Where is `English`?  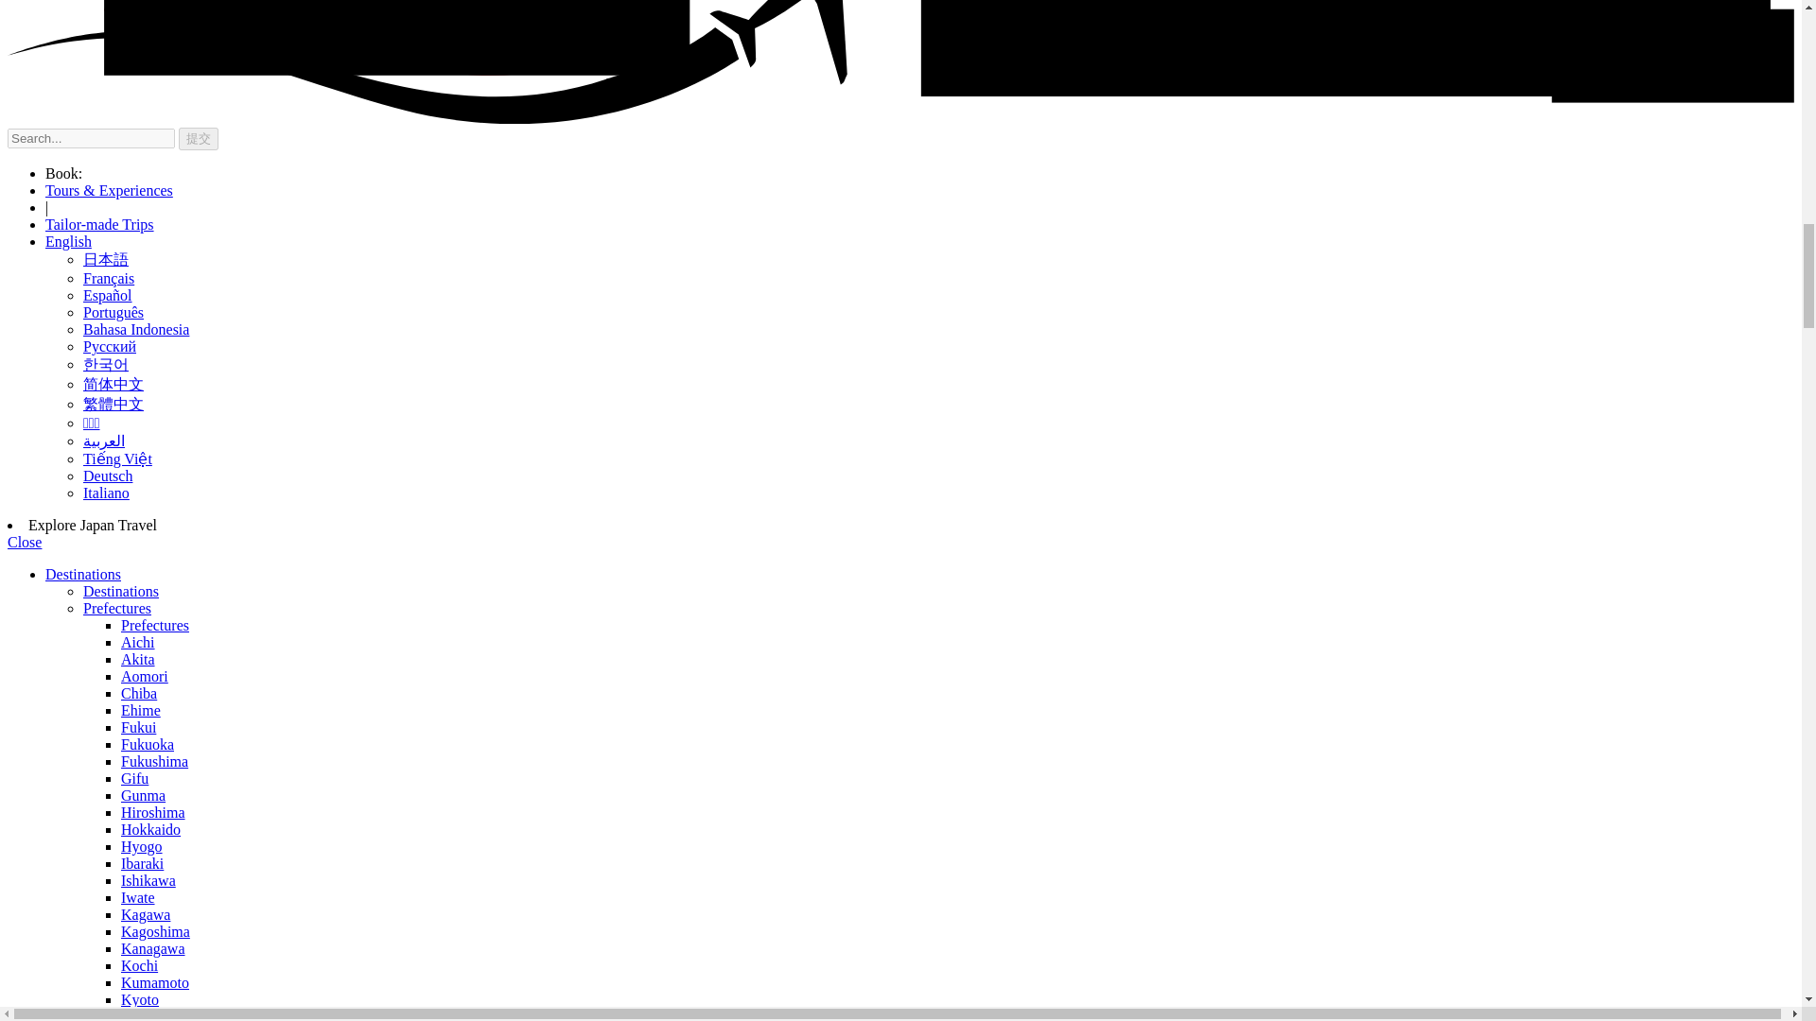 English is located at coordinates (68, 241).